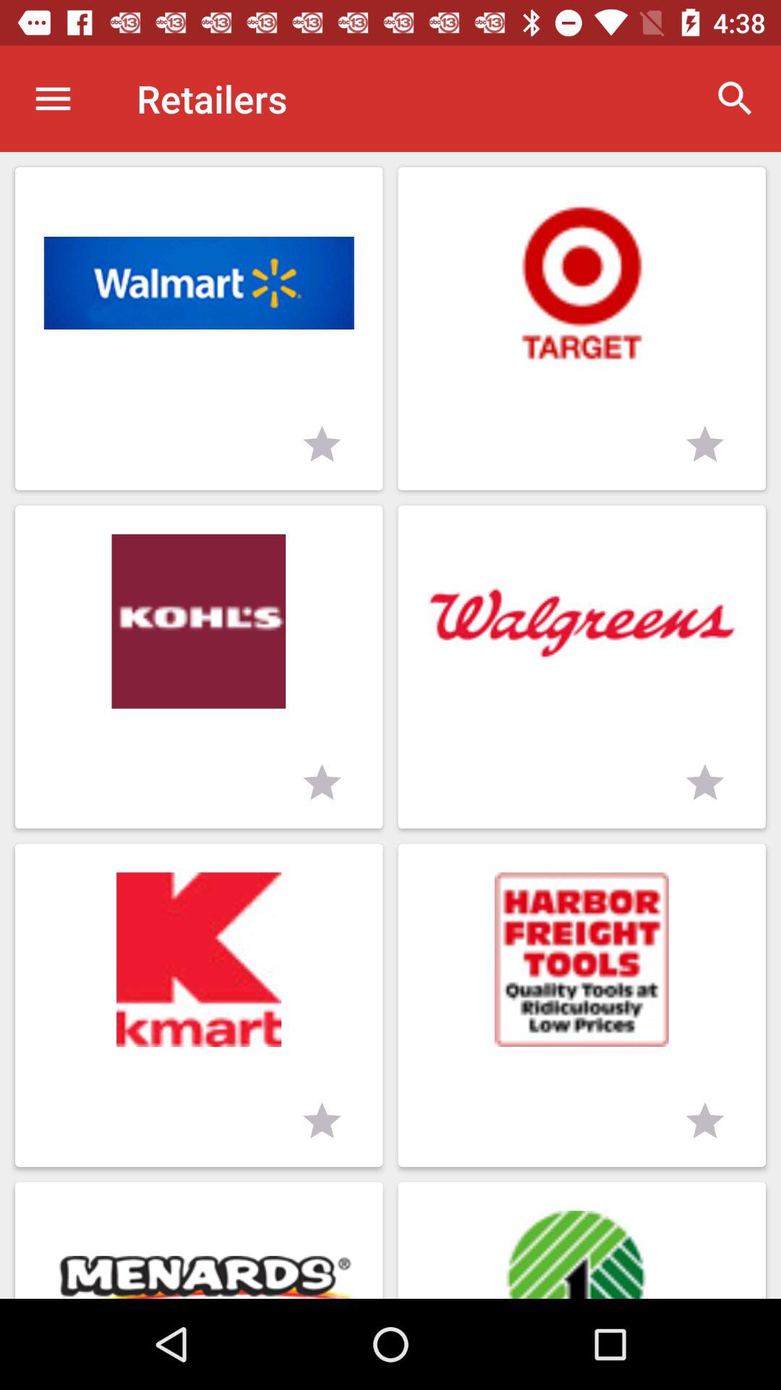 The height and width of the screenshot is (1390, 781). What do you see at coordinates (581, 283) in the screenshot?
I see `select secong image` at bounding box center [581, 283].